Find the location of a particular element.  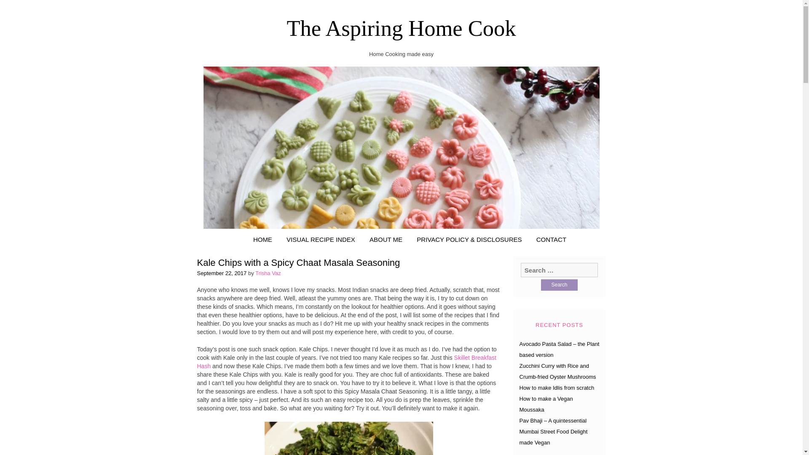

Kale Chips with a Spicy Chaat Masala Seasoning is located at coordinates (299, 263).